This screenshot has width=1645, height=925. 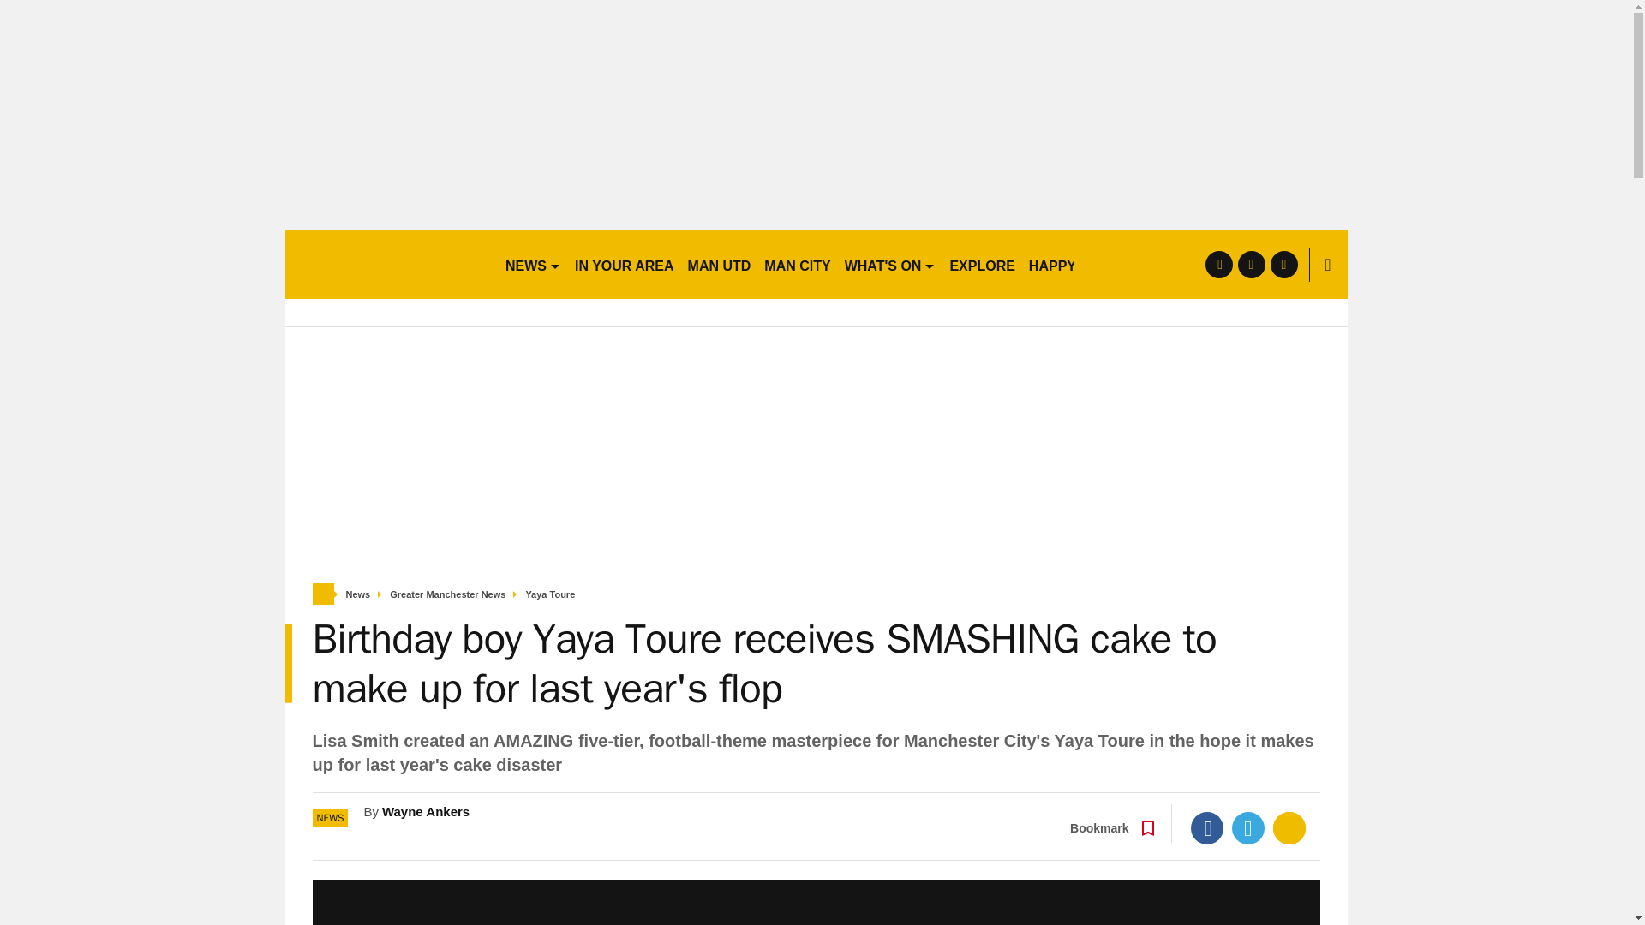 I want to click on MAN CITY, so click(x=797, y=264).